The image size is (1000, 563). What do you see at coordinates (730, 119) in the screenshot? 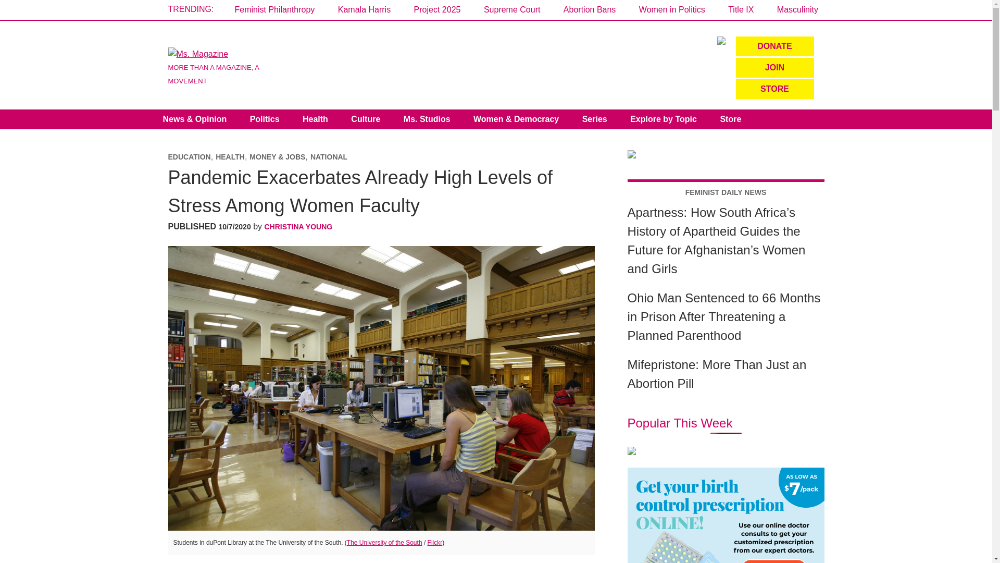
I see `Store` at bounding box center [730, 119].